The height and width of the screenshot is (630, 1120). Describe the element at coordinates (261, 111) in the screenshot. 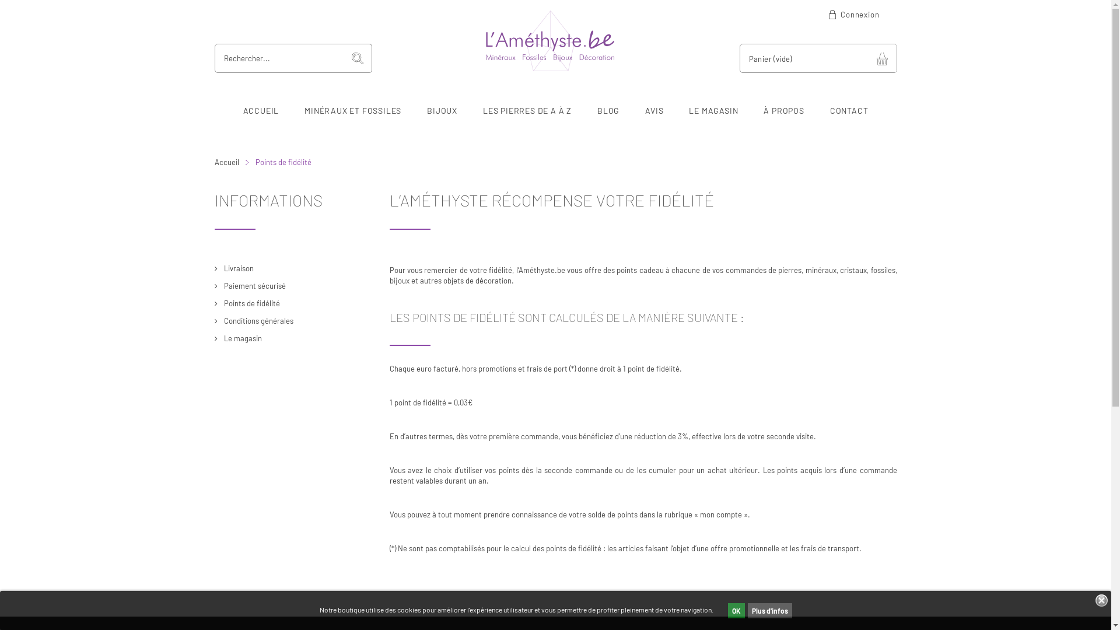

I see `ACCUEIL` at that location.